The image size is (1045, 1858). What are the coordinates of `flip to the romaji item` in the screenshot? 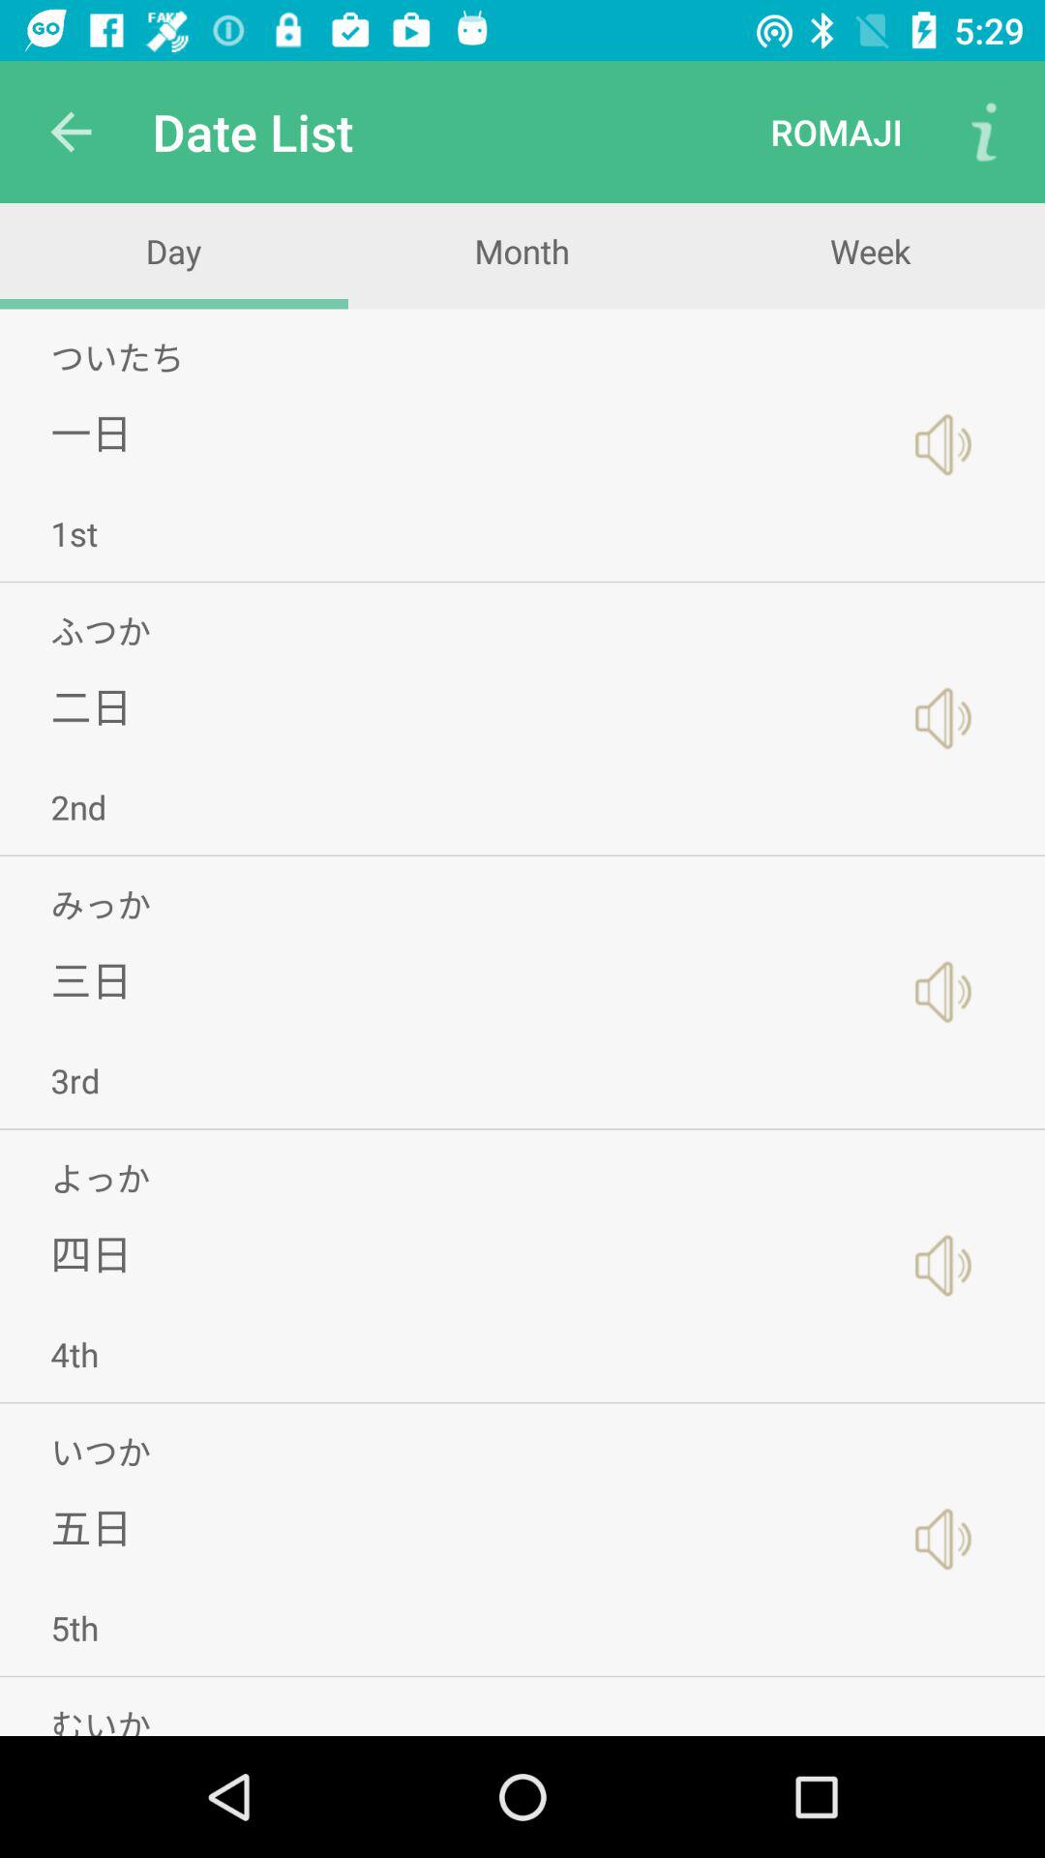 It's located at (836, 132).